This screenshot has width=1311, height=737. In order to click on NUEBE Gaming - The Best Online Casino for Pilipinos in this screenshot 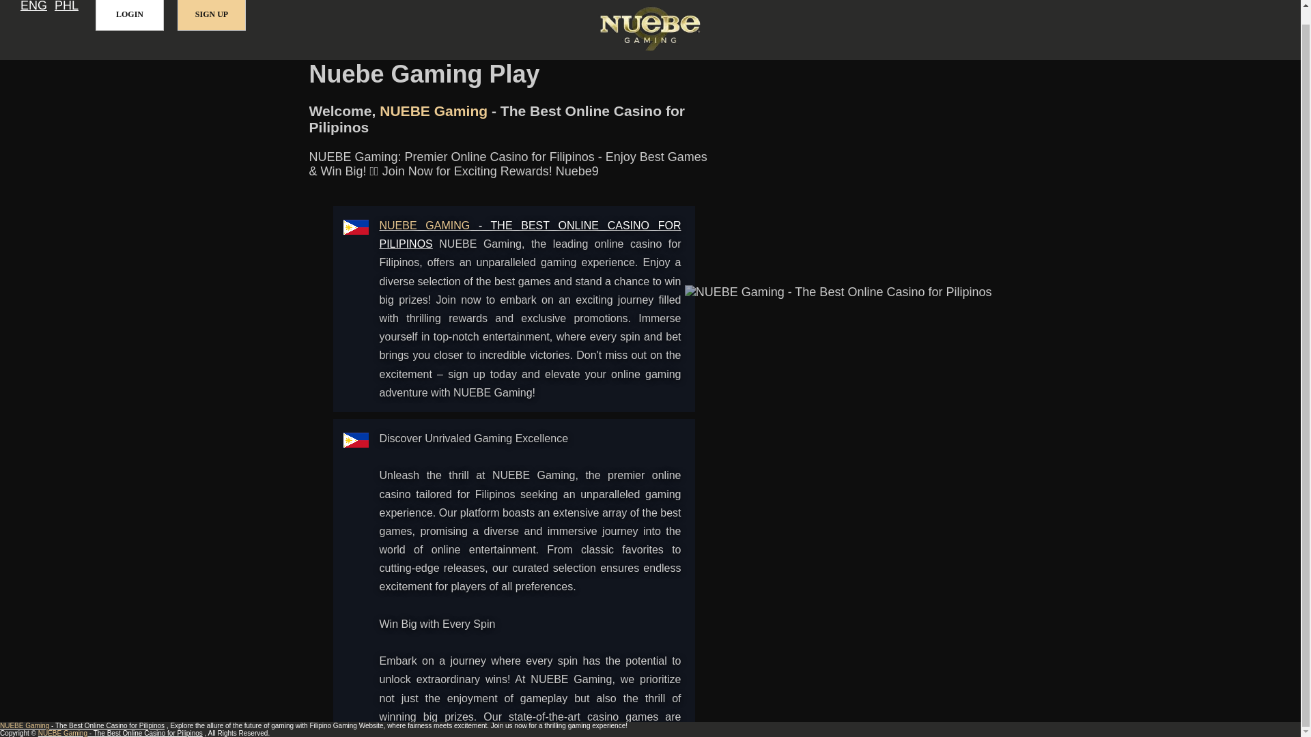, I will do `click(531, 235)`.